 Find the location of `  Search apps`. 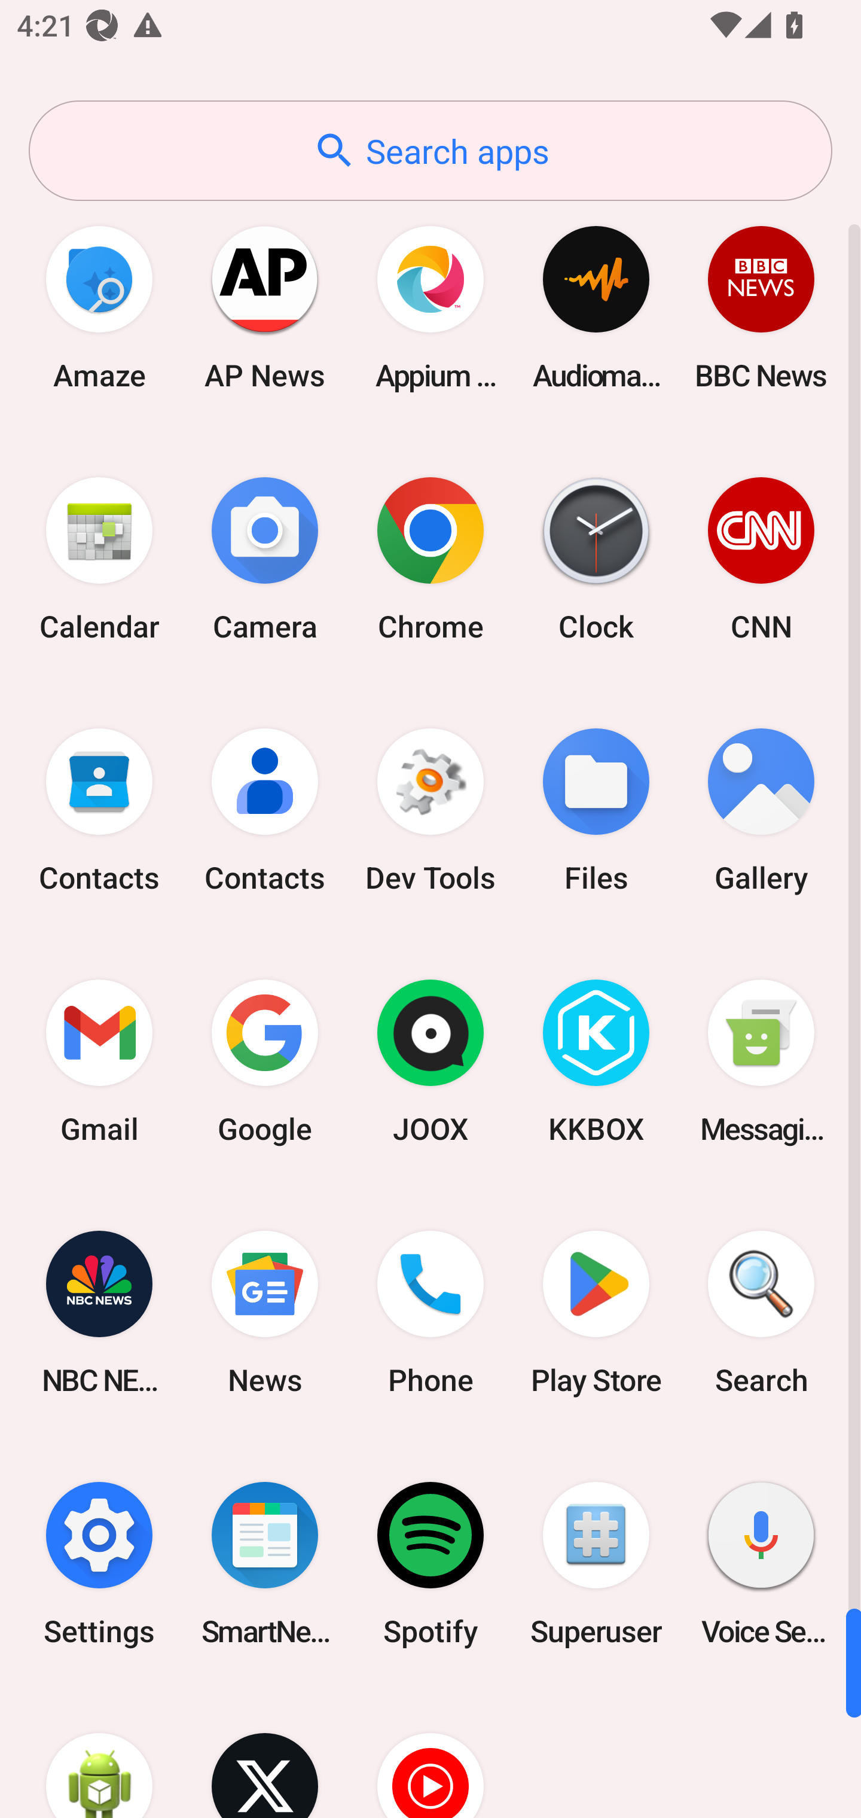

  Search apps is located at coordinates (430, 151).